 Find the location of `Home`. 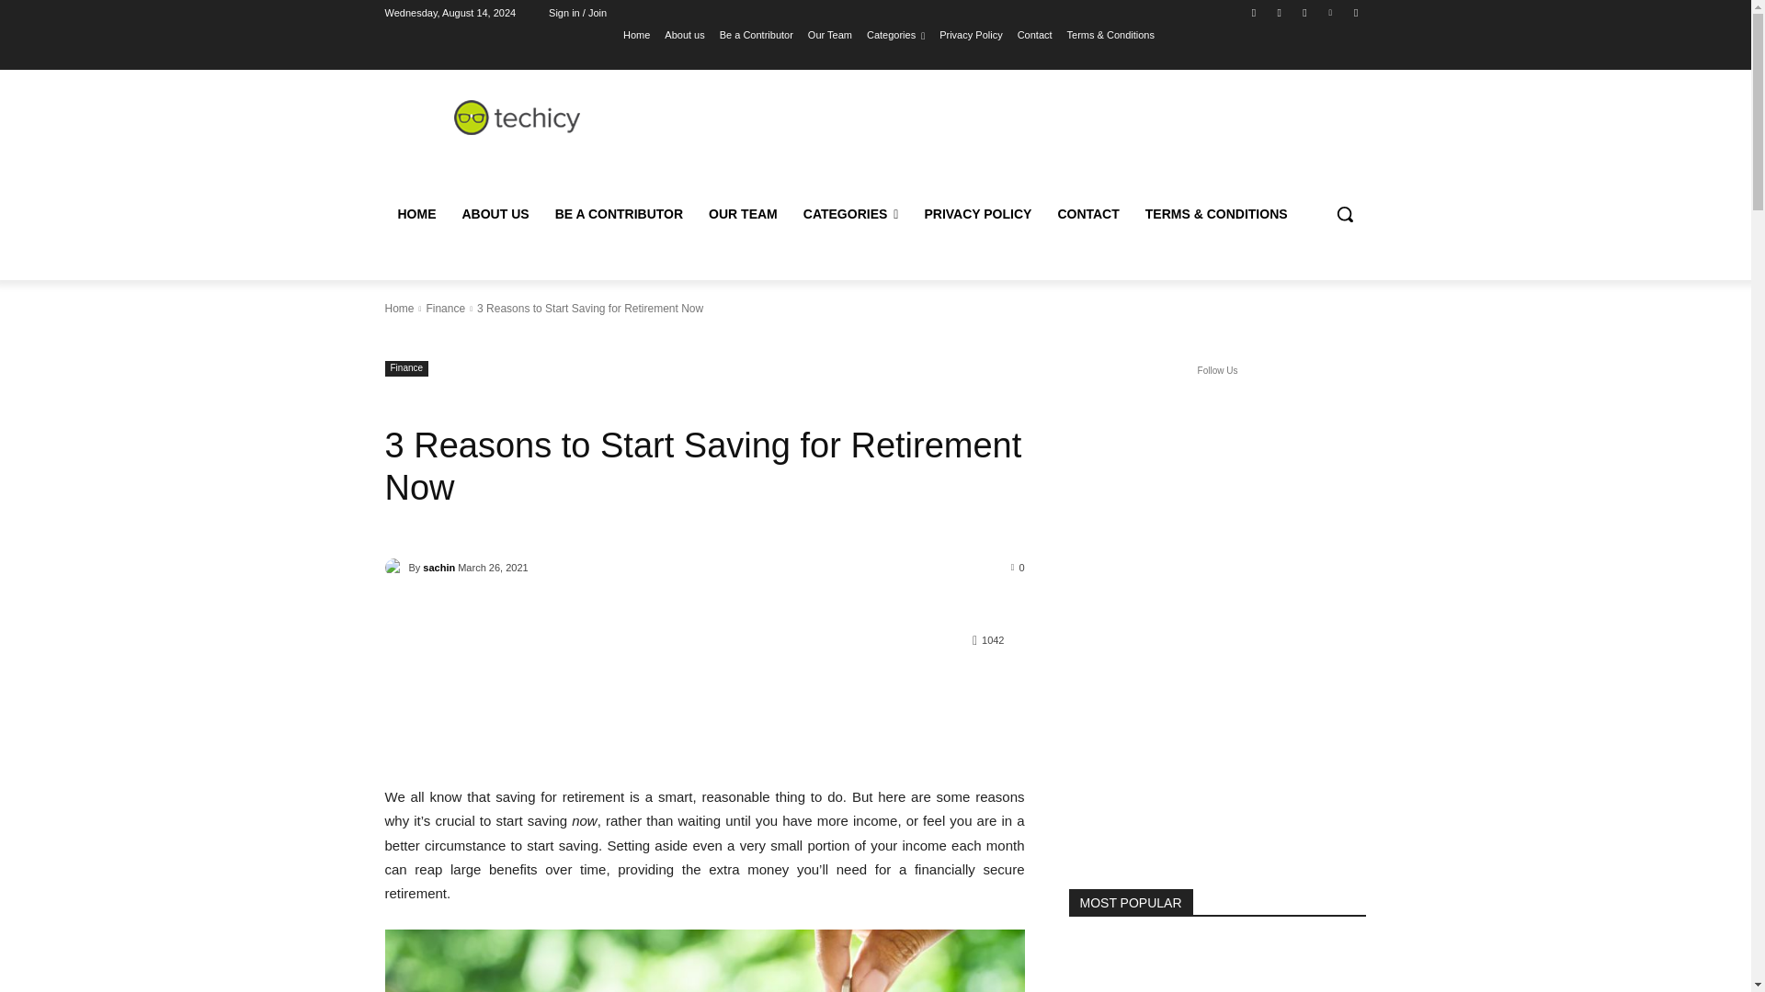

Home is located at coordinates (636, 34).